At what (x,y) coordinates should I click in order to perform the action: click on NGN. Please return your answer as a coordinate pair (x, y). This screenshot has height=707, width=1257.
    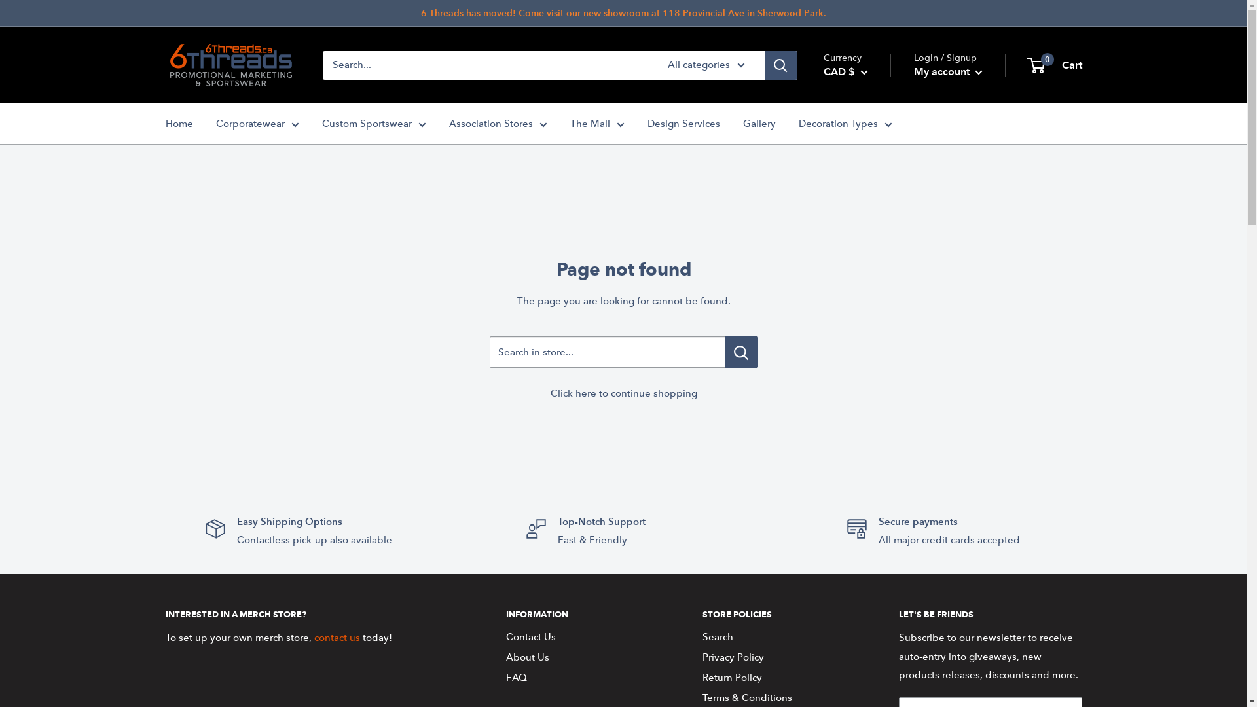
    Looking at the image, I should click on (200, 49).